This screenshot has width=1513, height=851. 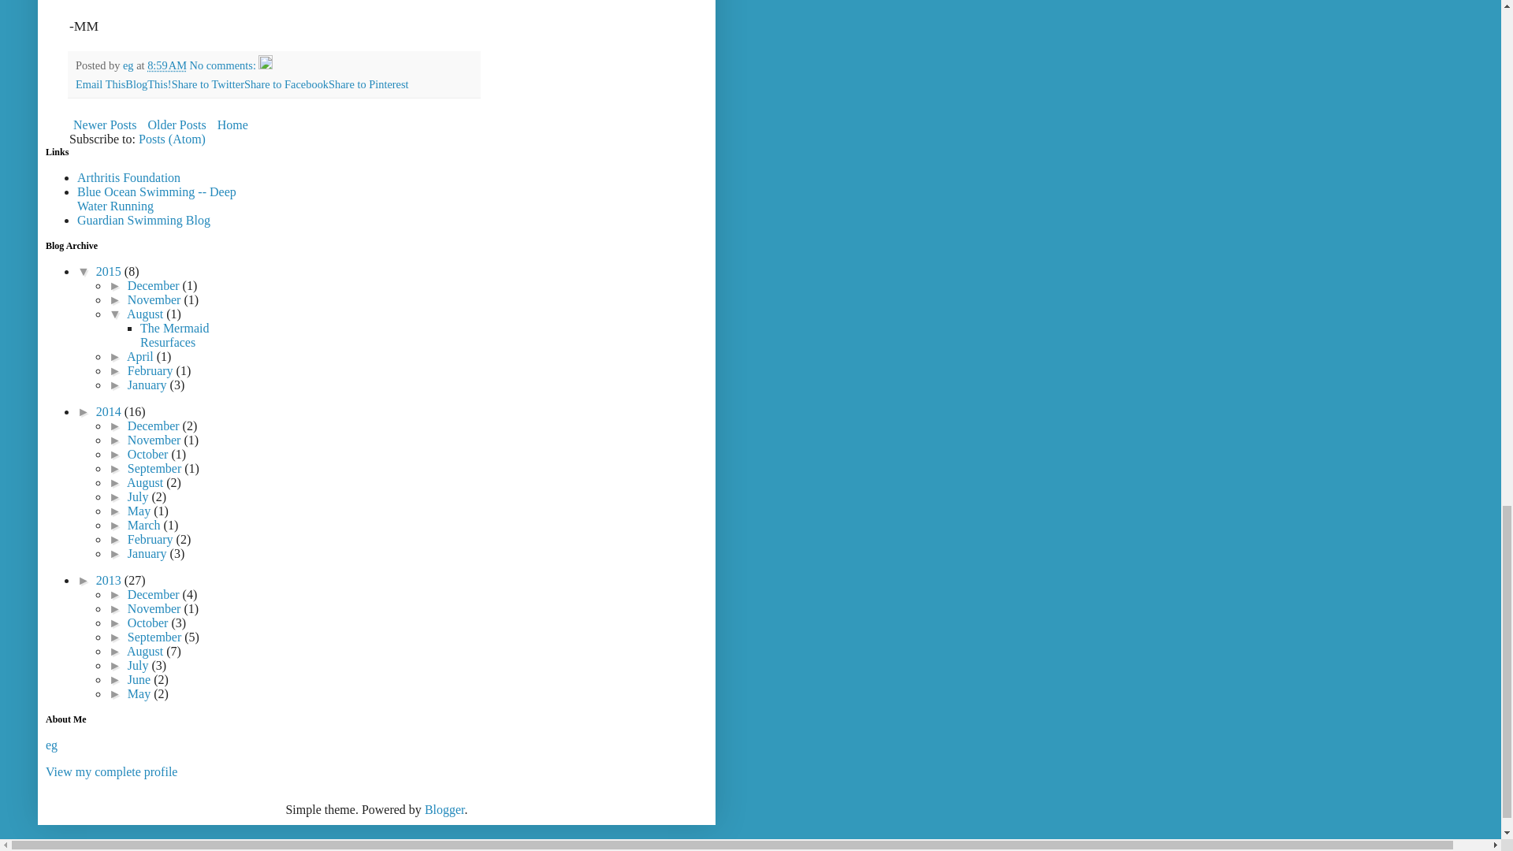 What do you see at coordinates (285, 84) in the screenshot?
I see `Share to Facebook` at bounding box center [285, 84].